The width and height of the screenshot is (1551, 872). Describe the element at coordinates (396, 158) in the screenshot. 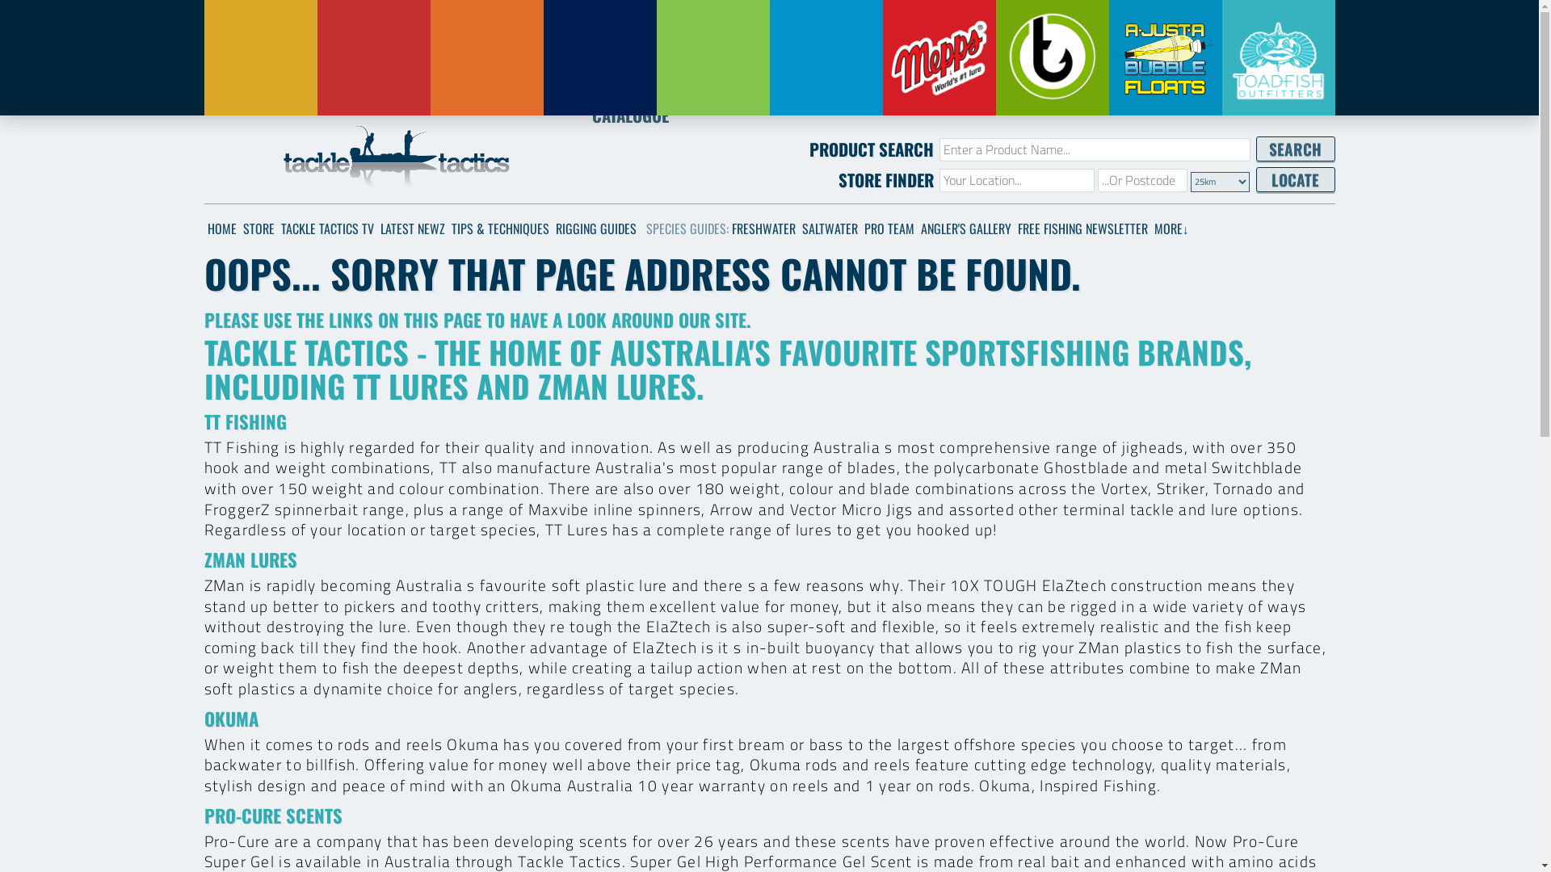

I see `Tackle Tactics - Home Page` at that location.